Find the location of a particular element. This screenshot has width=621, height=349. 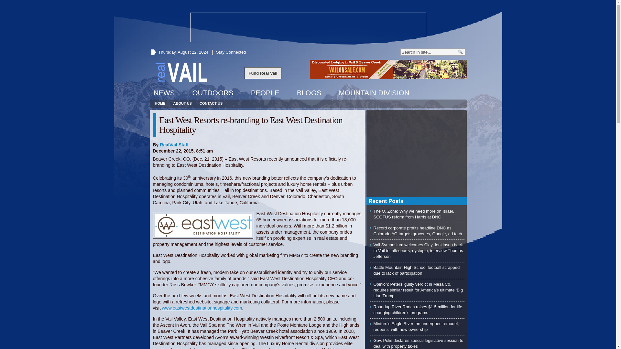

RealVail Staff is located at coordinates (174, 144).